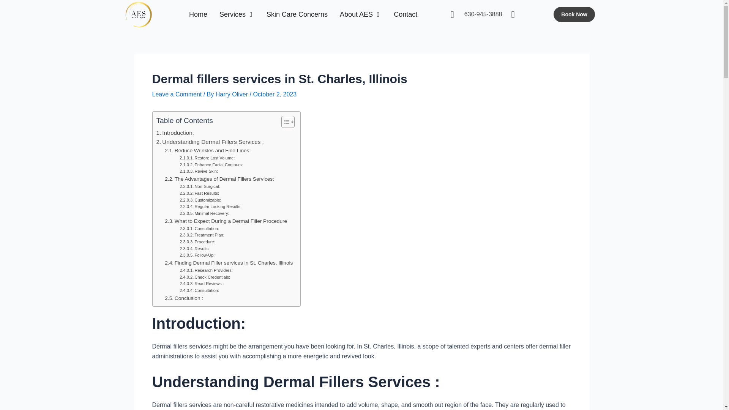 The height and width of the screenshot is (410, 729). I want to click on Enhance Facial Contours:, so click(211, 165).